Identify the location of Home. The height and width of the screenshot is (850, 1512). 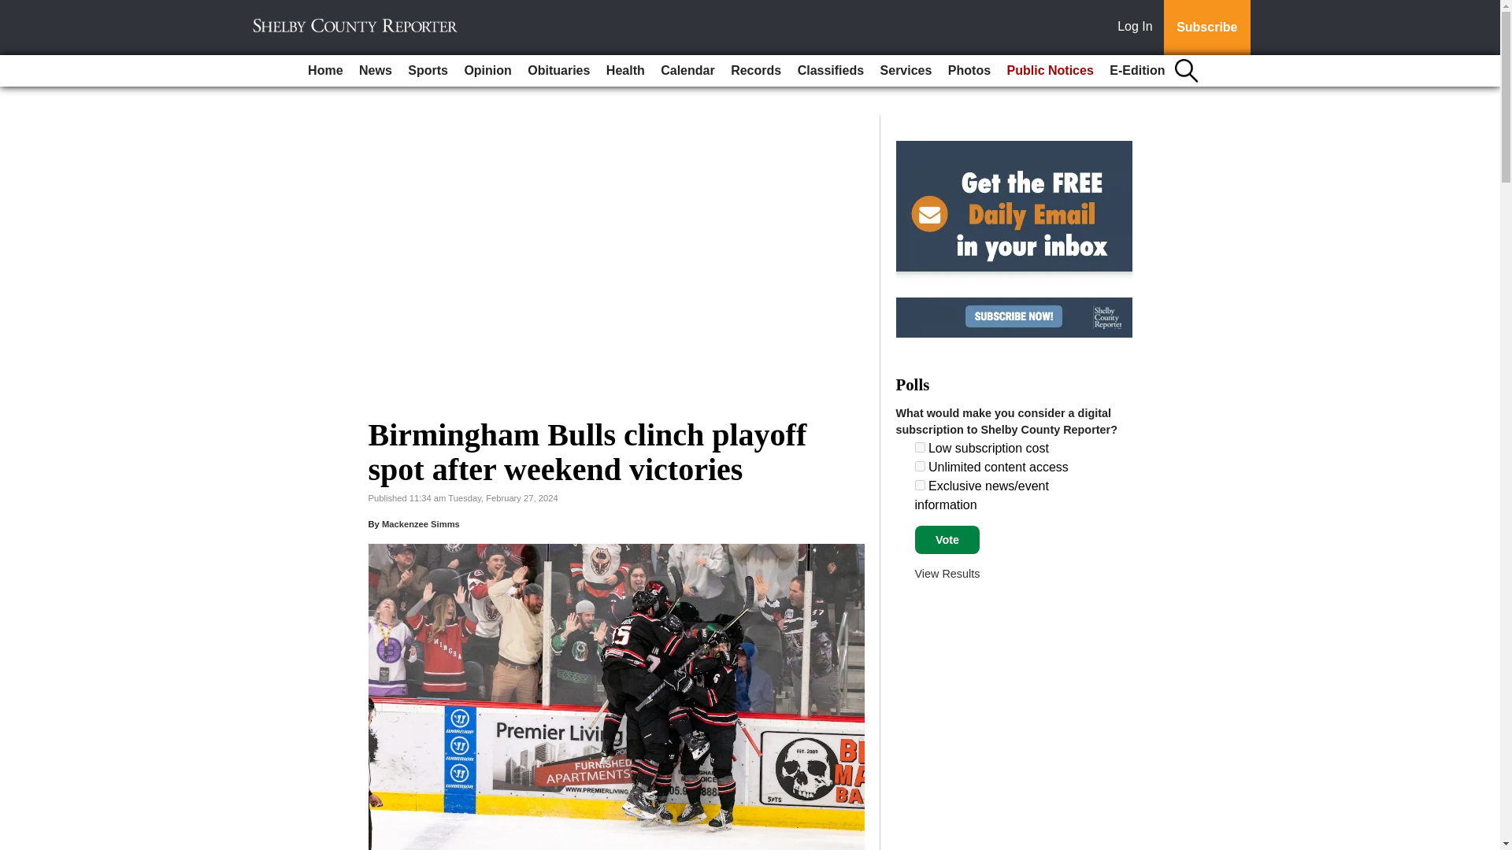
(324, 71).